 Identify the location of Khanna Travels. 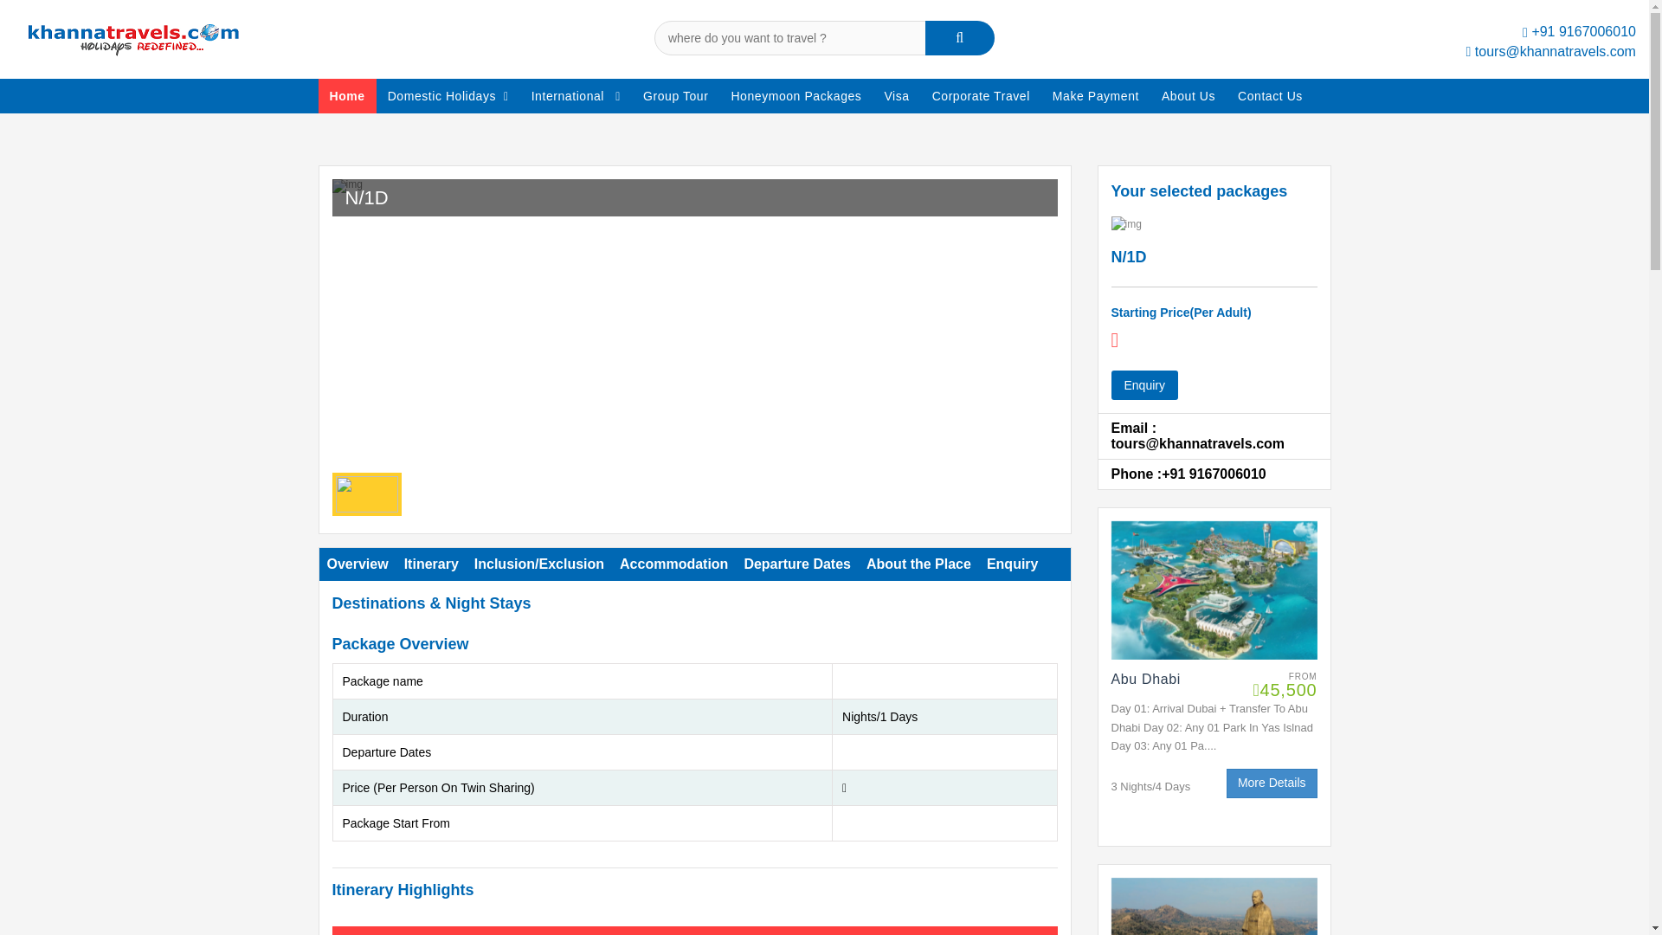
(134, 38).